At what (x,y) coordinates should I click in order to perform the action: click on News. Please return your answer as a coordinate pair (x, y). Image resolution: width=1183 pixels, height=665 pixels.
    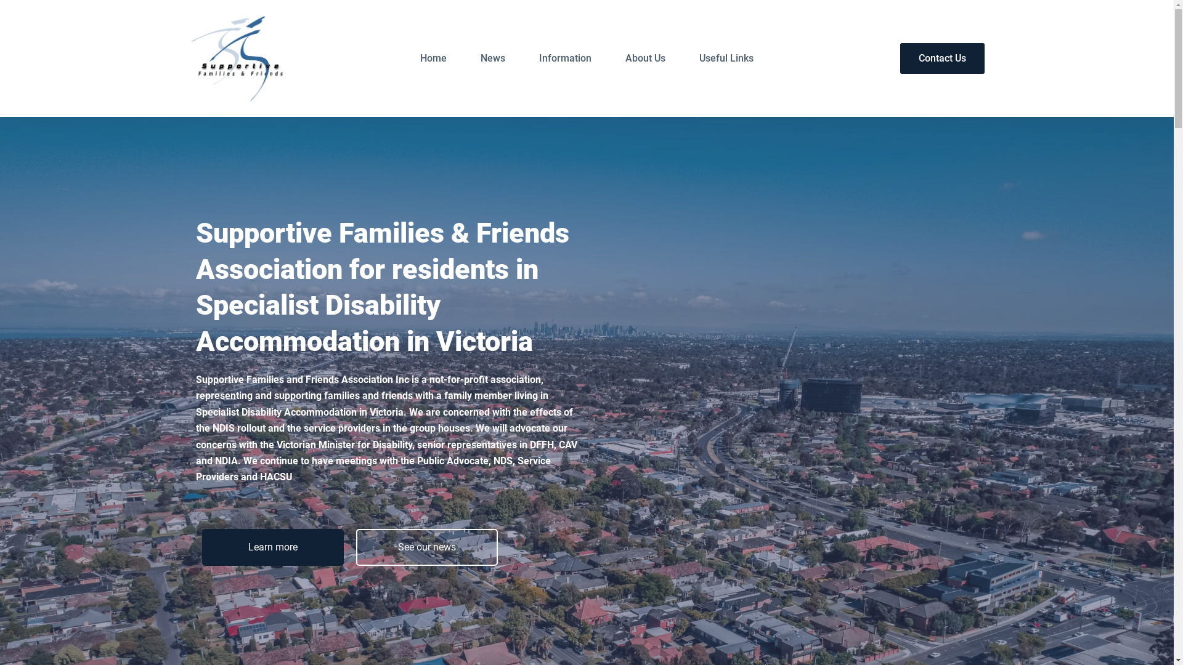
    Looking at the image, I should click on (493, 58).